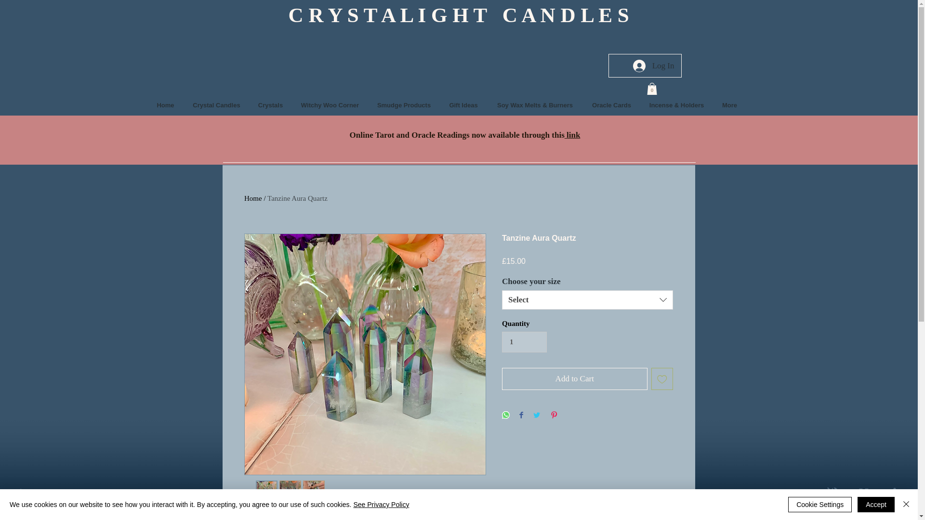  I want to click on C R Y S T A L I G H T   , so click(395, 15).